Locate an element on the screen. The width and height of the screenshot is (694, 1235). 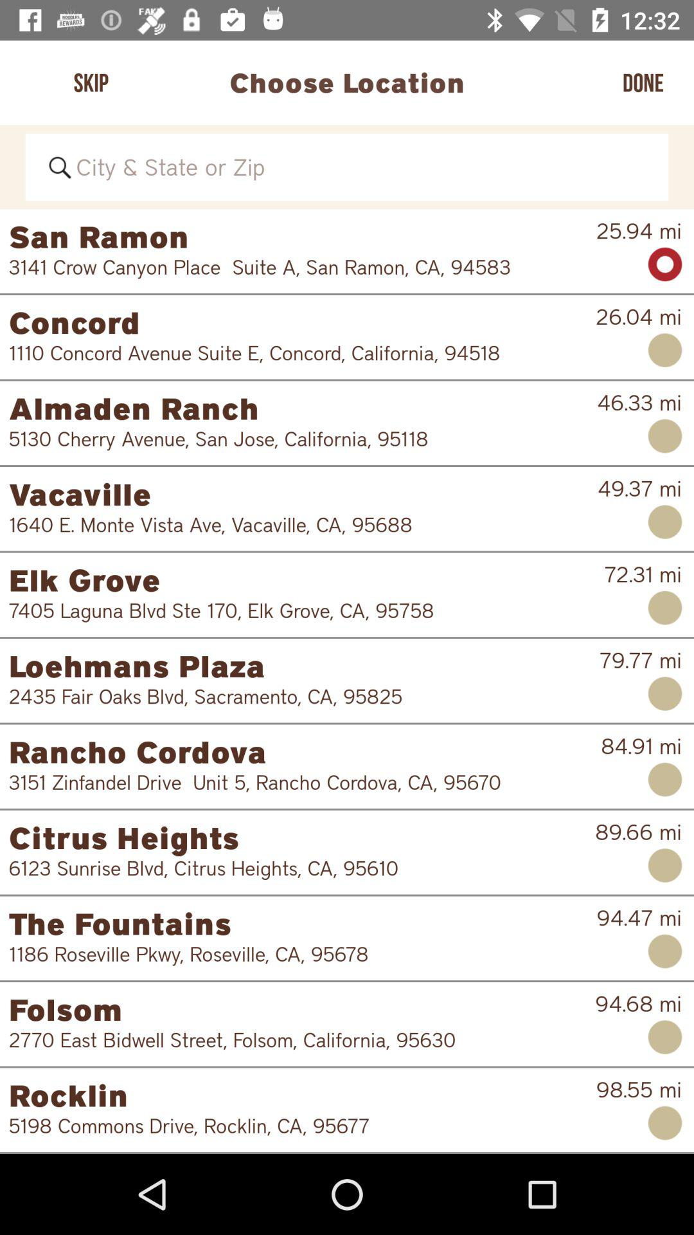
scroll to the 98.55 mi icon is located at coordinates (639, 1090).